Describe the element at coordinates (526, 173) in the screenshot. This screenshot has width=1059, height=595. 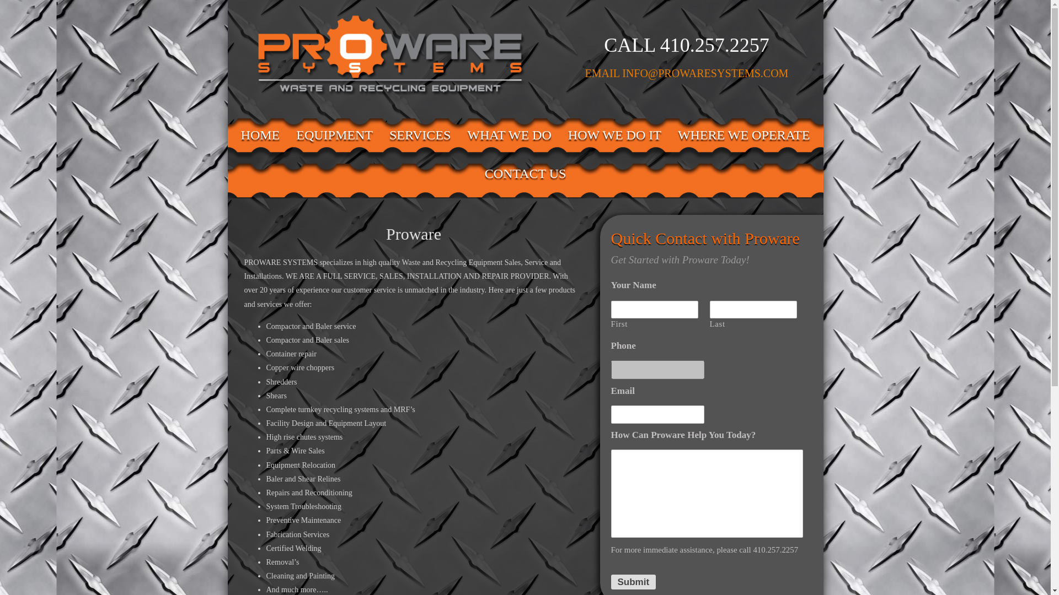
I see `CONTACT US` at that location.